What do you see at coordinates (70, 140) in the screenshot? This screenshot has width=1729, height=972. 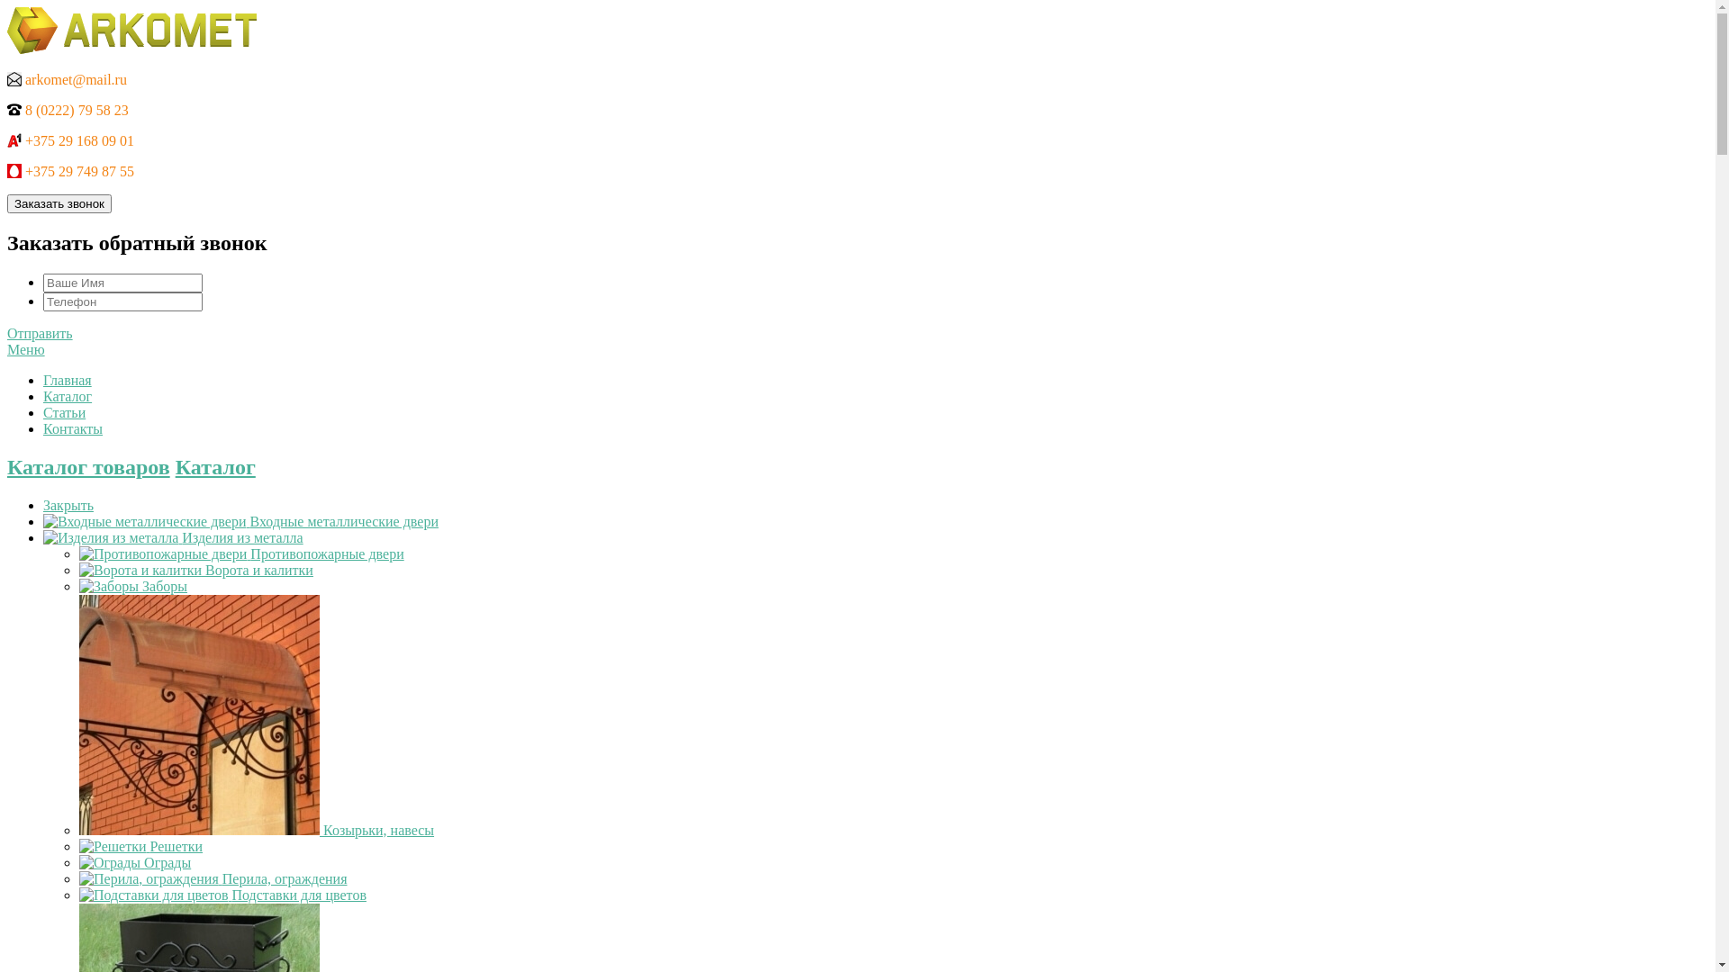 I see `+375 29 168 09 01` at bounding box center [70, 140].